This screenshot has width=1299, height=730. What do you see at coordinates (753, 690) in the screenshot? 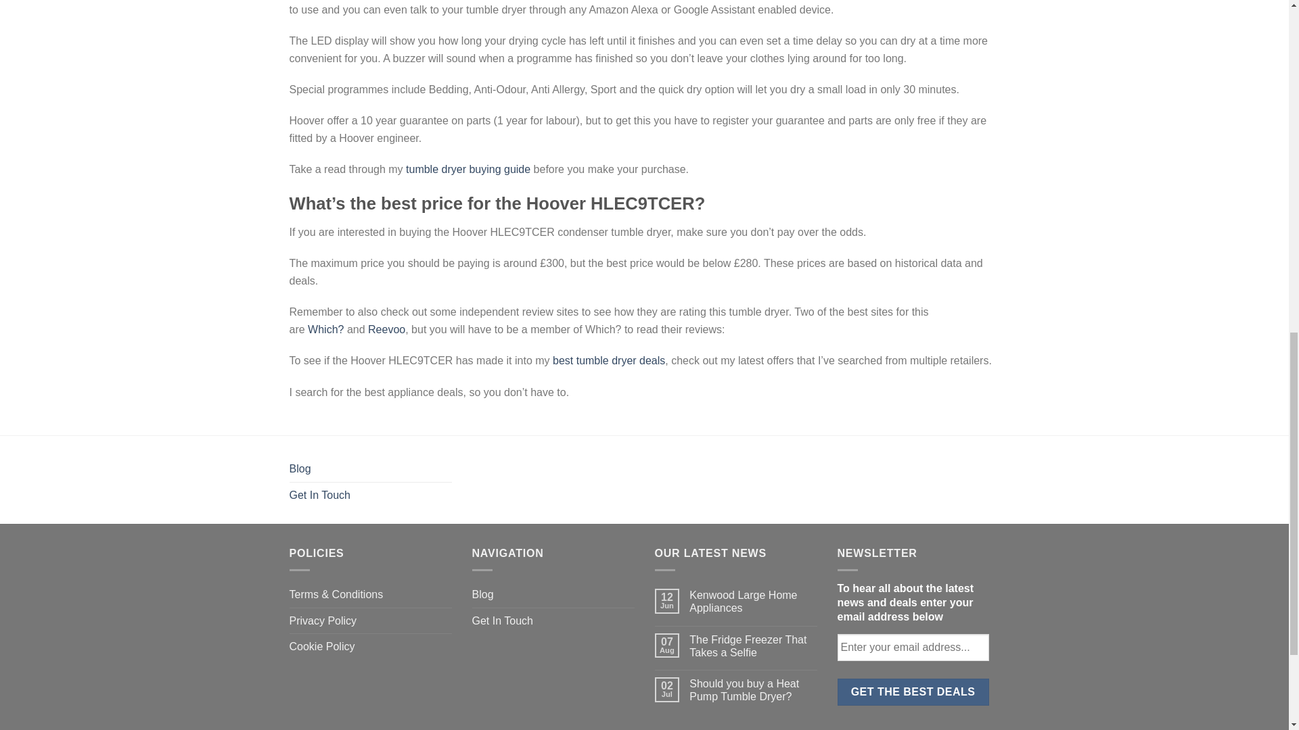
I see `Should you buy a Heat Pump Tumble Dryer?` at bounding box center [753, 690].